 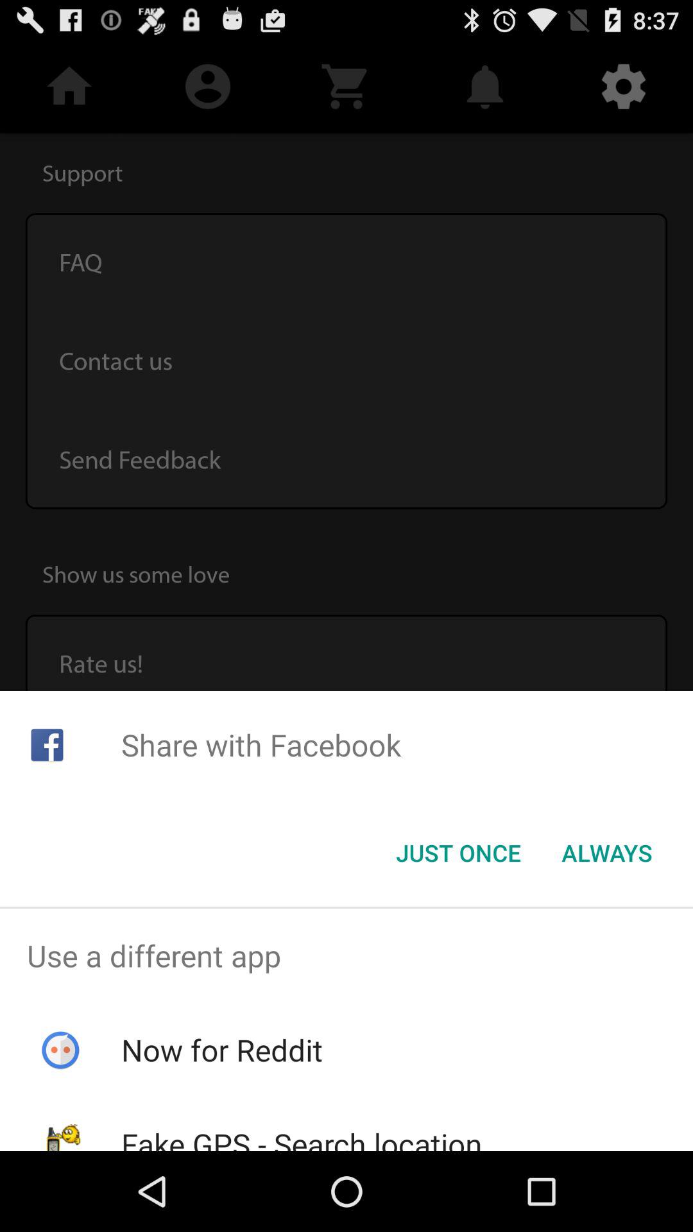 What do you see at coordinates (222, 1050) in the screenshot?
I see `press the app below use a different item` at bounding box center [222, 1050].